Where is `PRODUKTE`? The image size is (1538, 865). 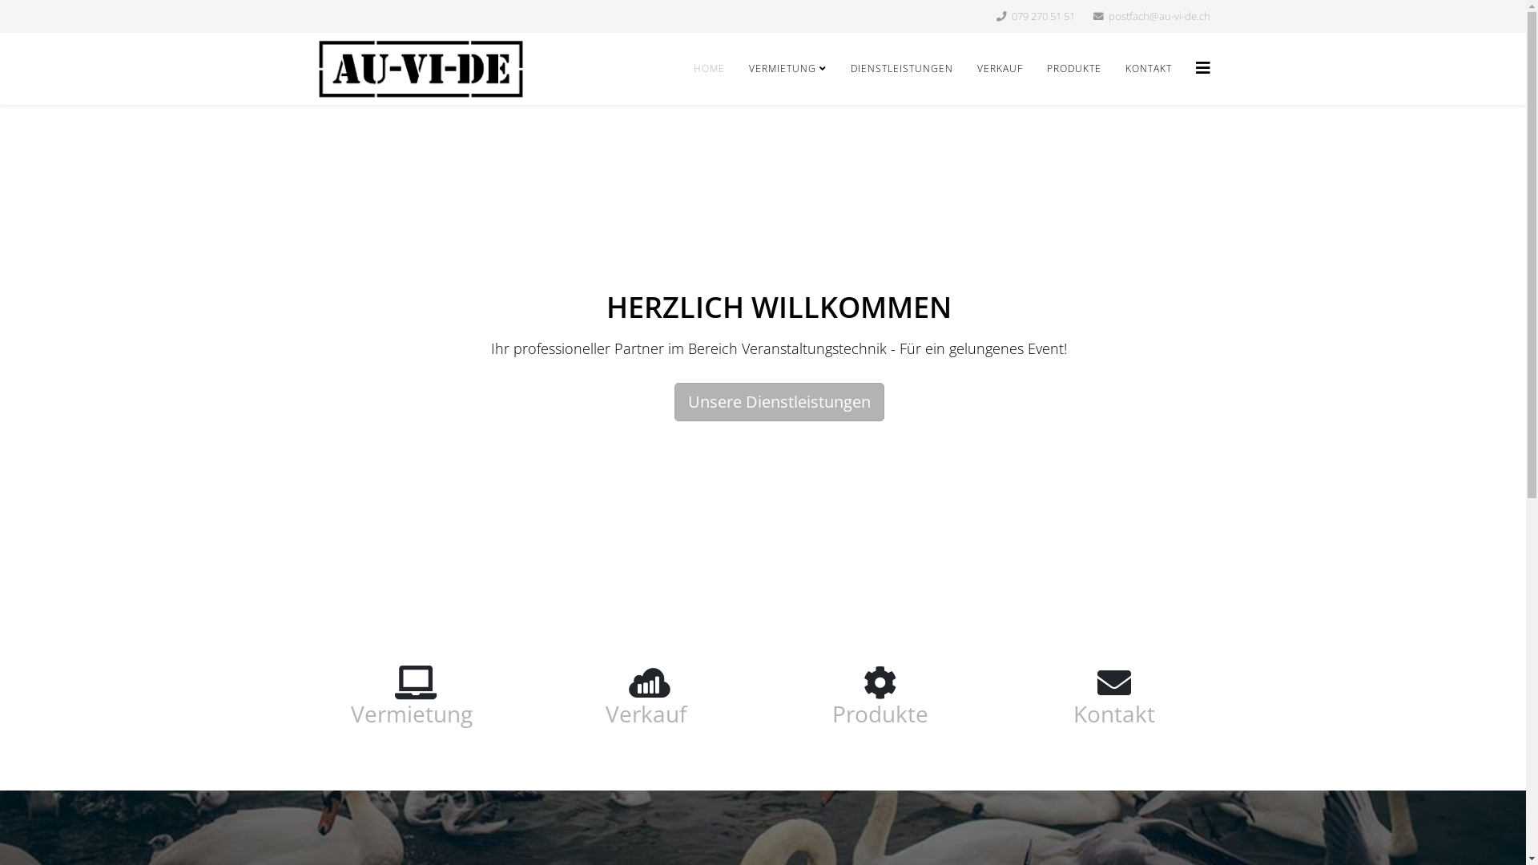
PRODUKTE is located at coordinates (1074, 69).